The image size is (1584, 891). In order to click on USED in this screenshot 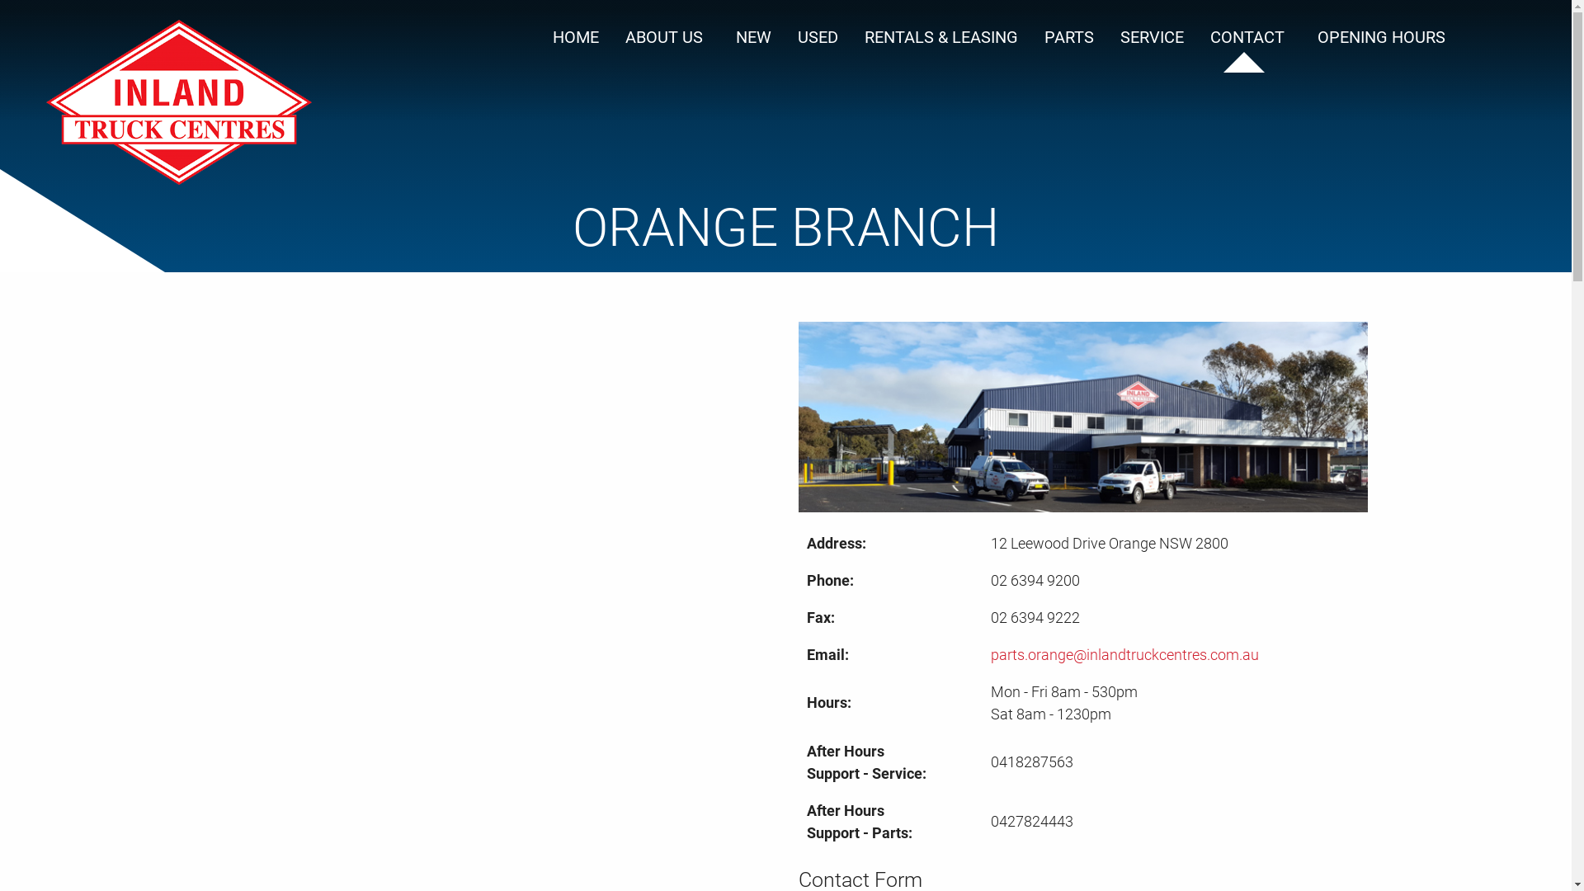, I will do `click(818, 37)`.